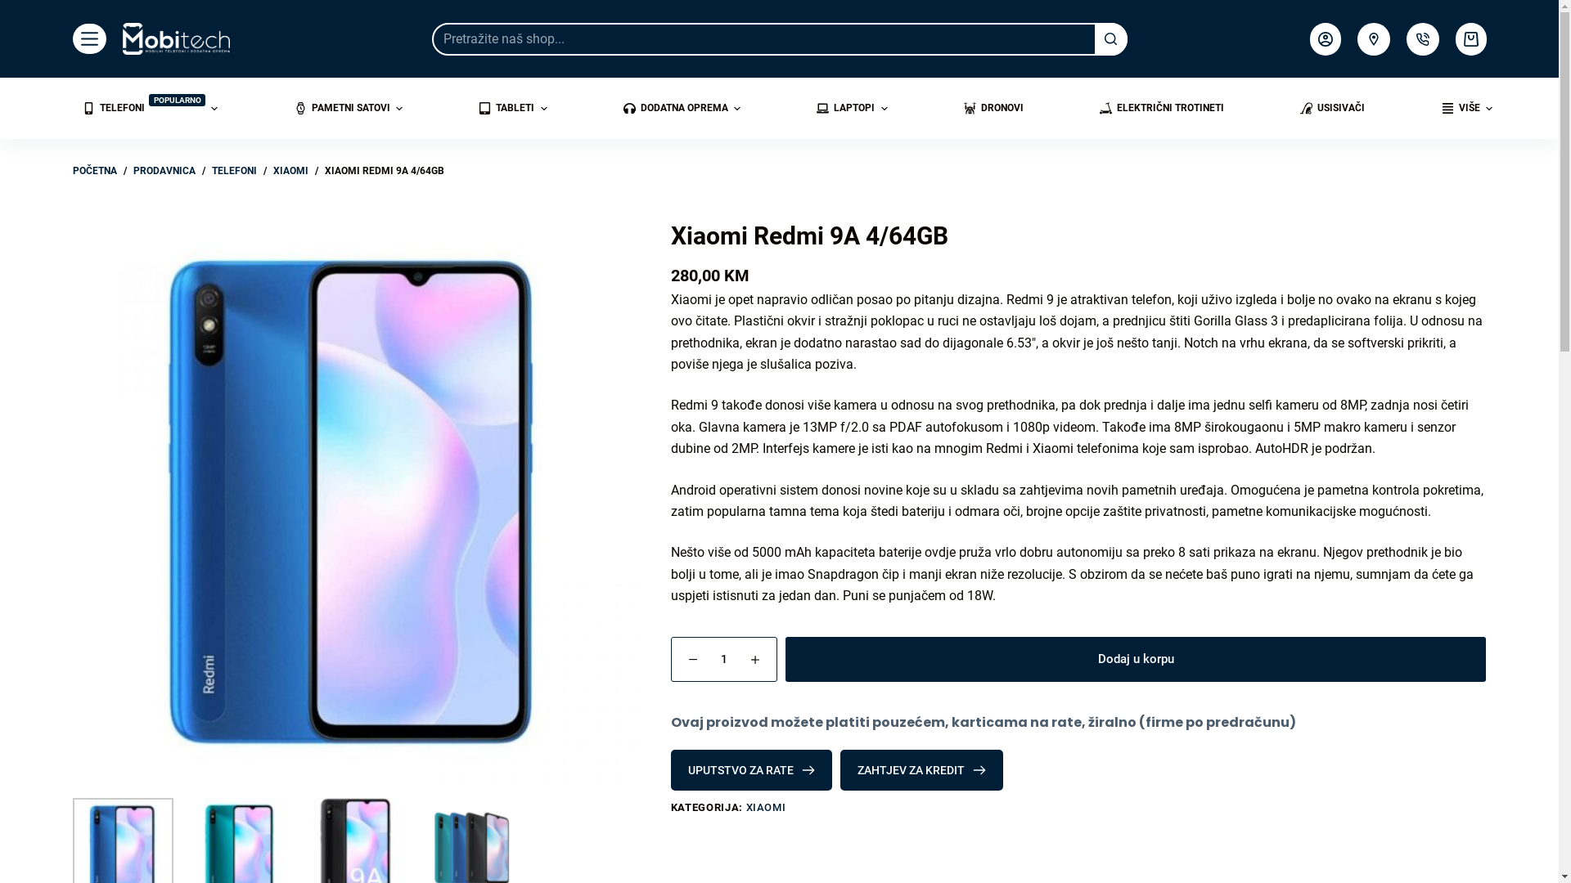  Describe the element at coordinates (853, 108) in the screenshot. I see `LAPTOPI` at that location.